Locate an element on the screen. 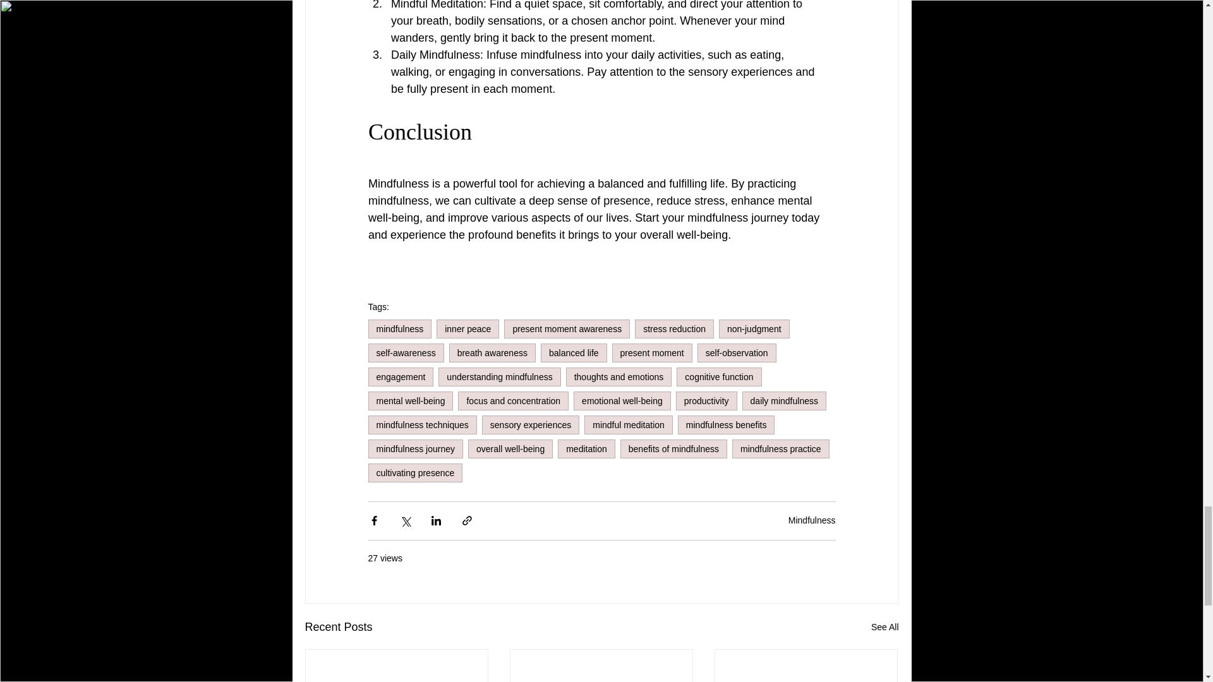 The image size is (1213, 682). thoughts and emotions is located at coordinates (619, 377).